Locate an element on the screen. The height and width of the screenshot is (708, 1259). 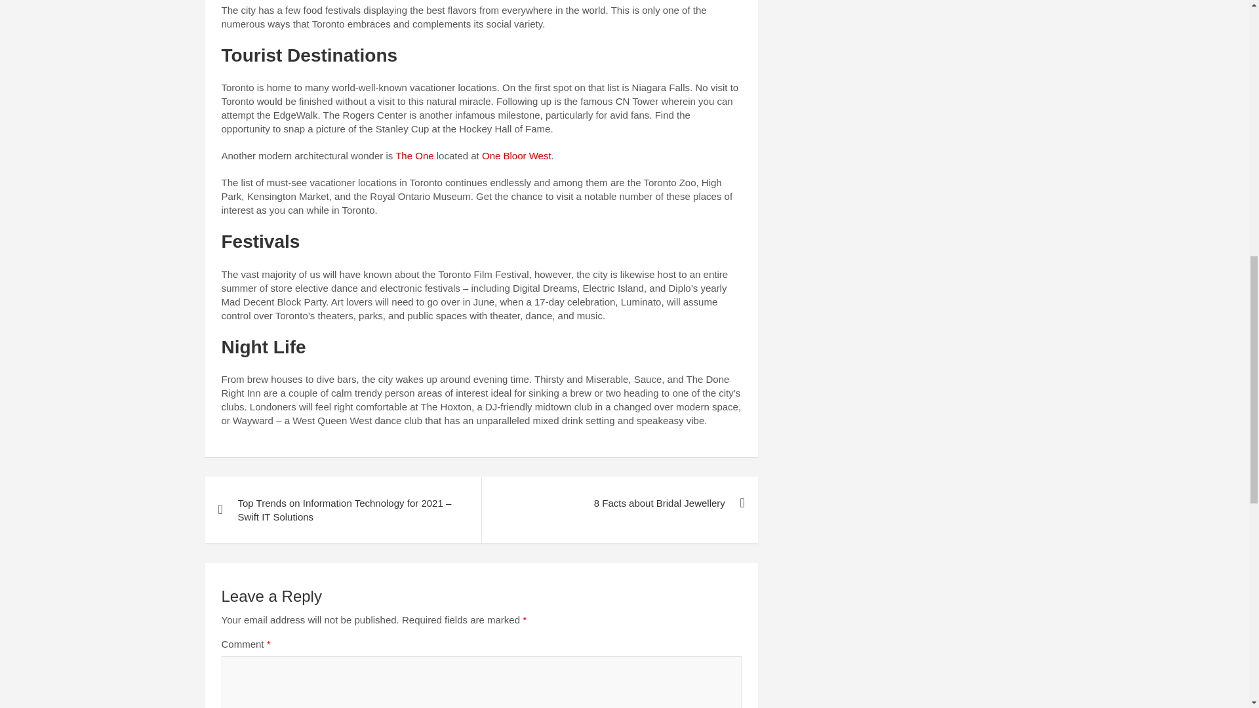
One Bloor West is located at coordinates (517, 155).